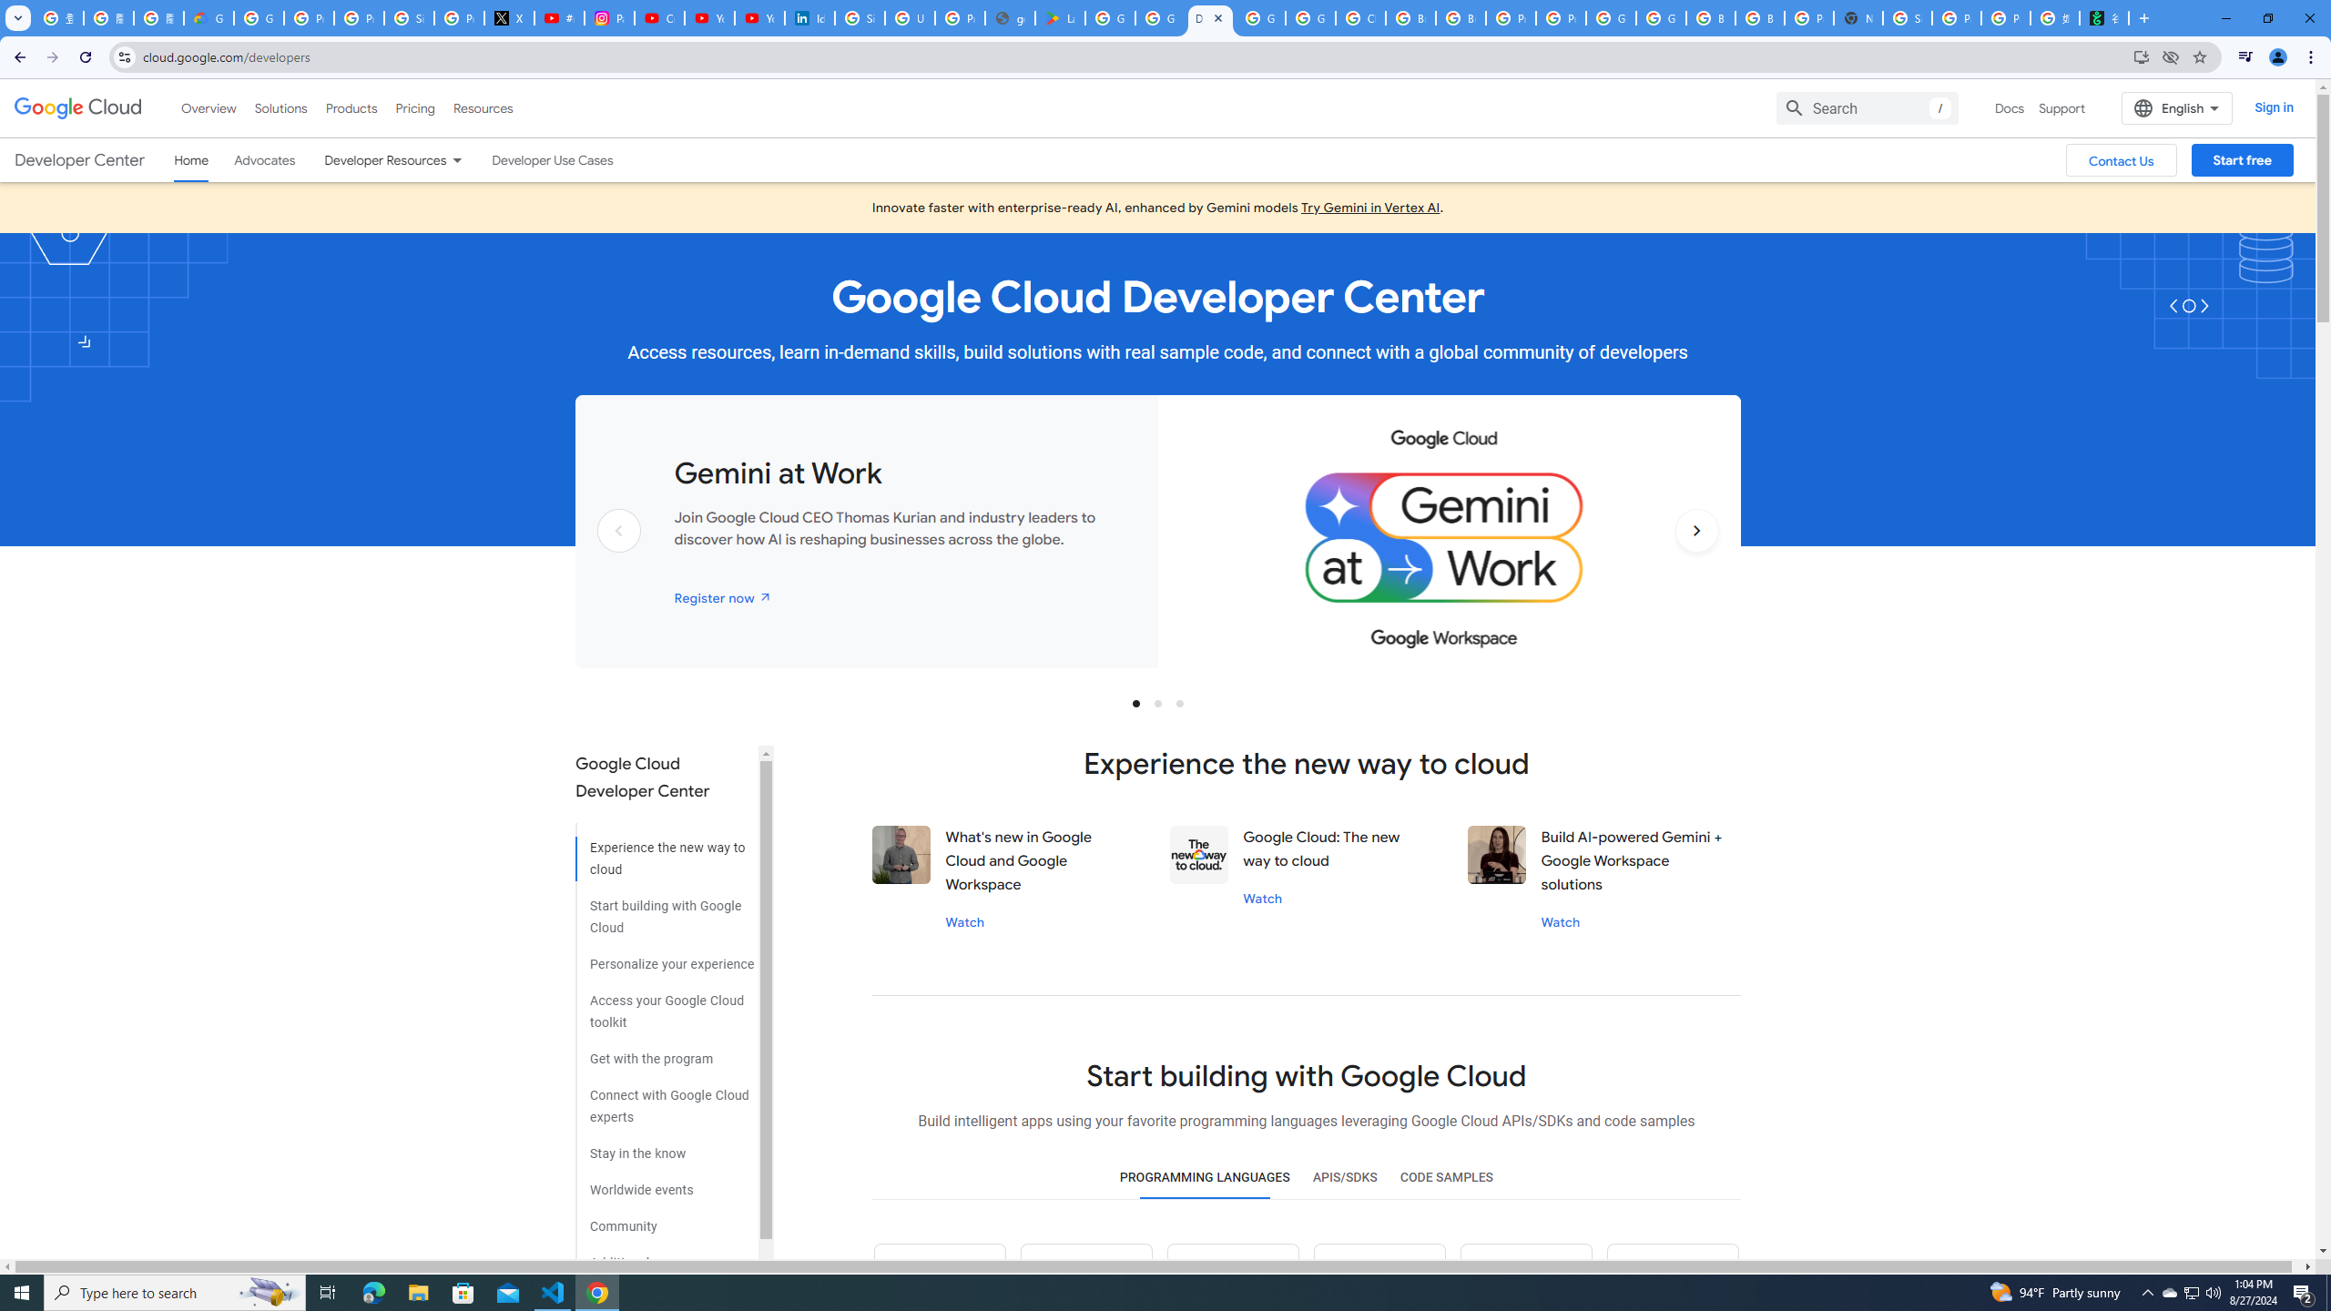 Image resolution: width=2331 pixels, height=1311 pixels. I want to click on Developer Use Cases, so click(552, 160).